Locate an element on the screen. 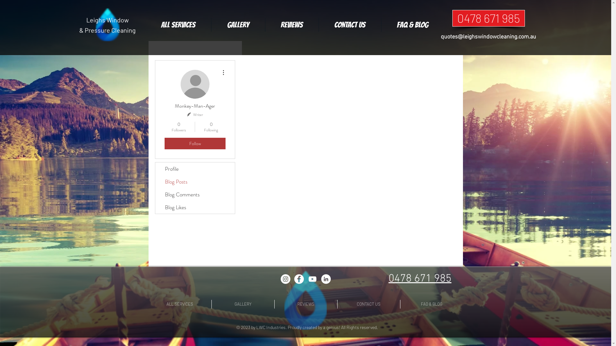 Image resolution: width=616 pixels, height=346 pixels. 0
Followers is located at coordinates (178, 127).